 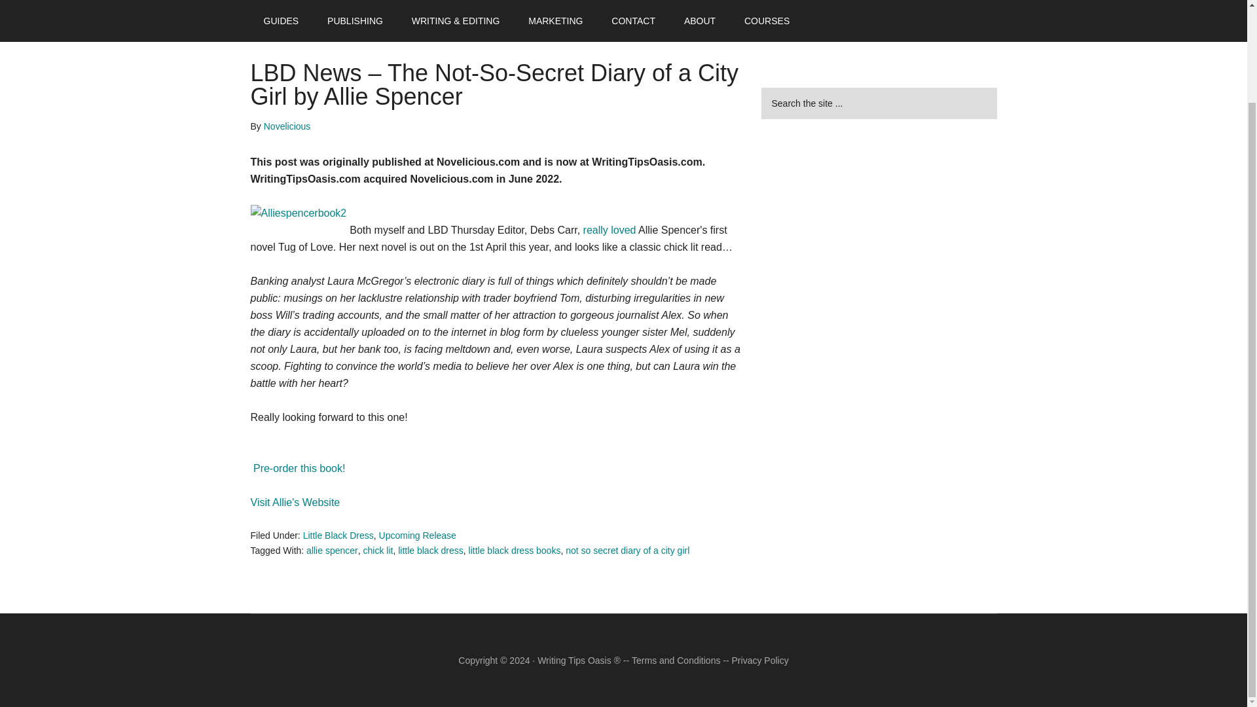 I want to click on little black dress, so click(x=431, y=550).